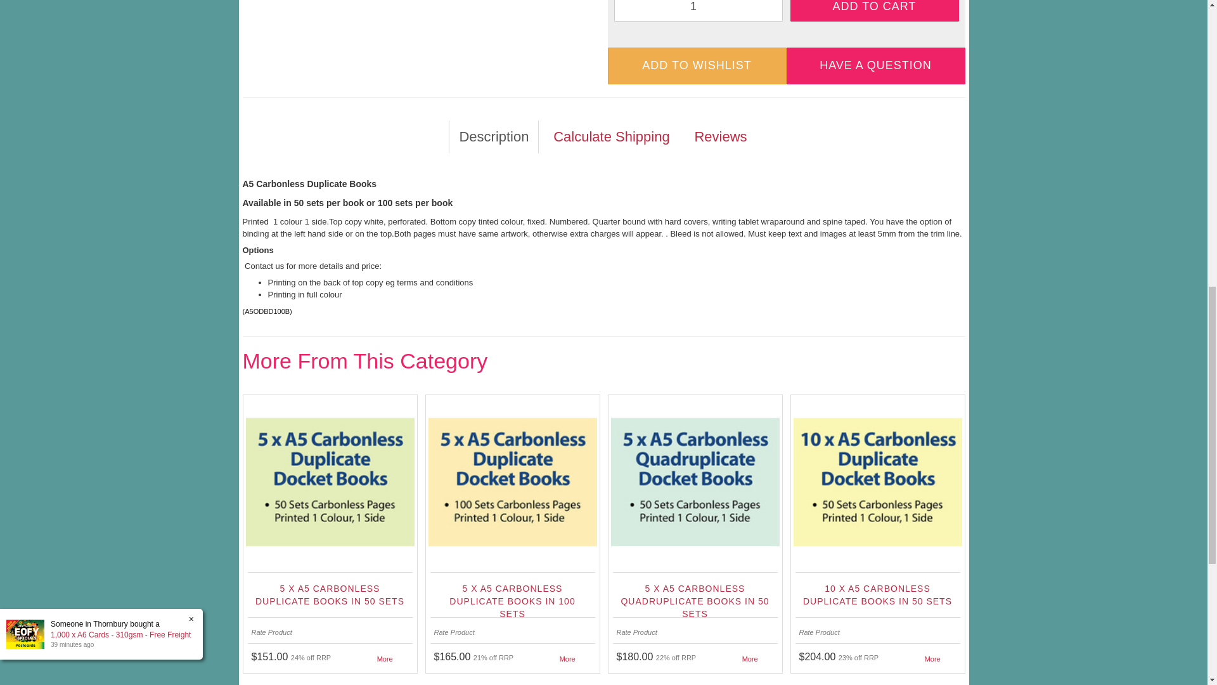 The height and width of the screenshot is (685, 1217). What do you see at coordinates (329, 596) in the screenshot?
I see `5 x A5 Carbonless Duplicate Books in 50 sets` at bounding box center [329, 596].